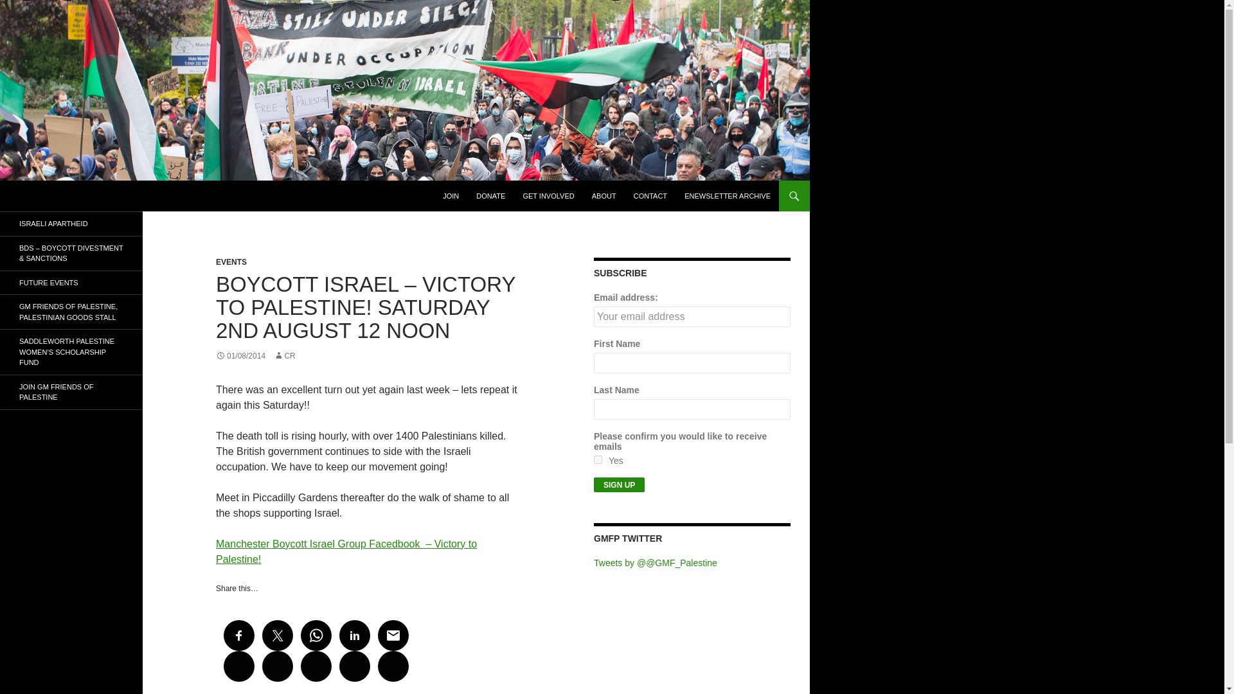  What do you see at coordinates (650, 195) in the screenshot?
I see `CONTACT` at bounding box center [650, 195].